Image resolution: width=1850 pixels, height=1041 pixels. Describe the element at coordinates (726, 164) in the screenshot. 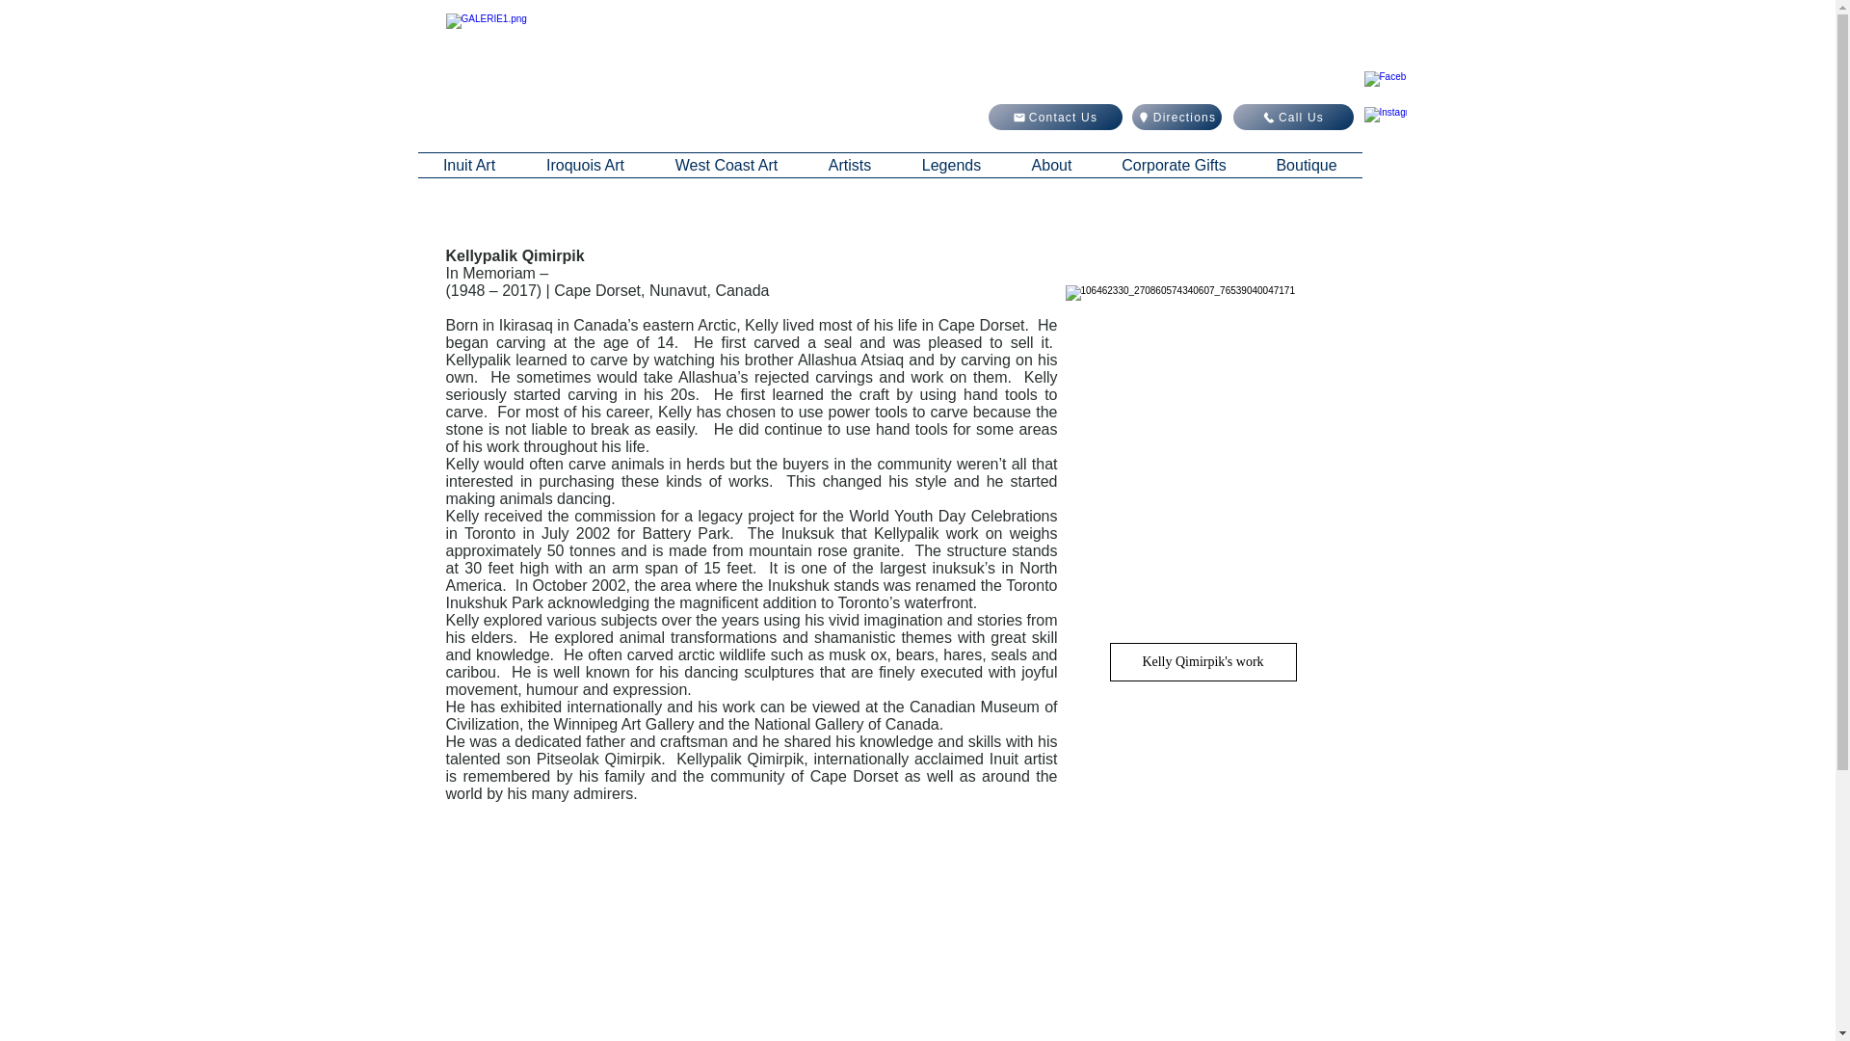

I see `West Coast Art` at that location.